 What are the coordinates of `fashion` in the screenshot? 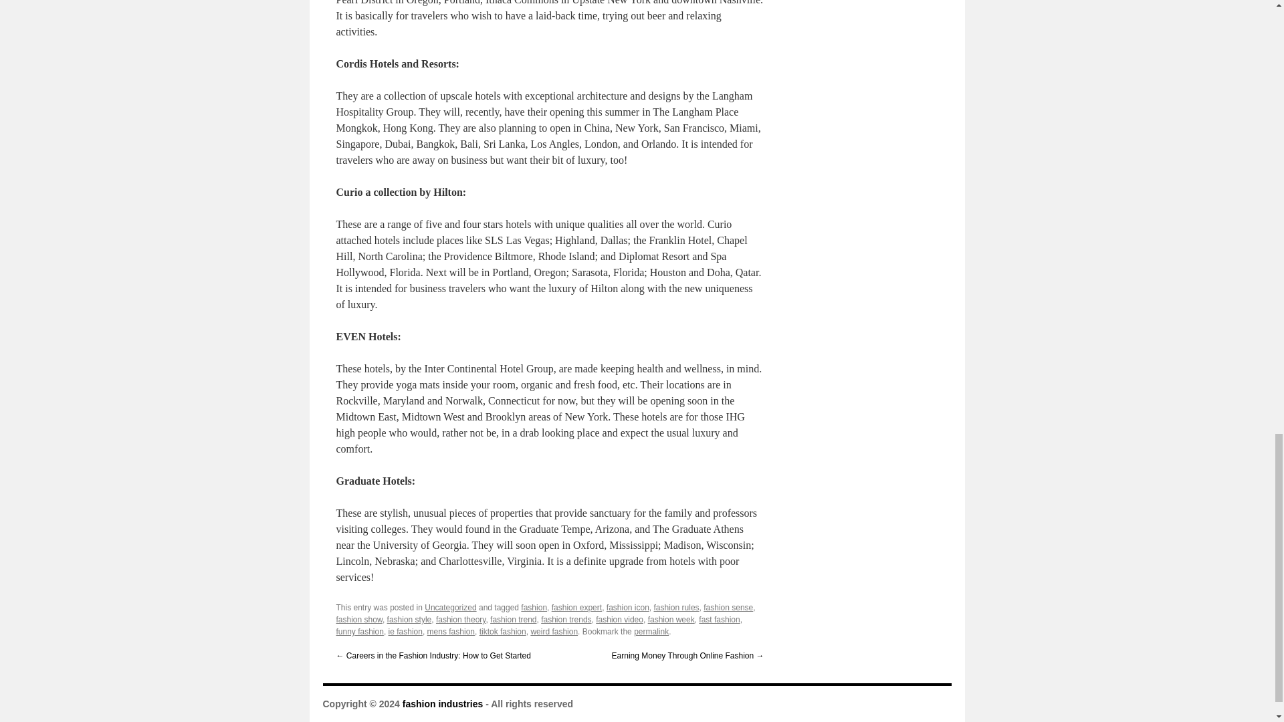 It's located at (534, 607).